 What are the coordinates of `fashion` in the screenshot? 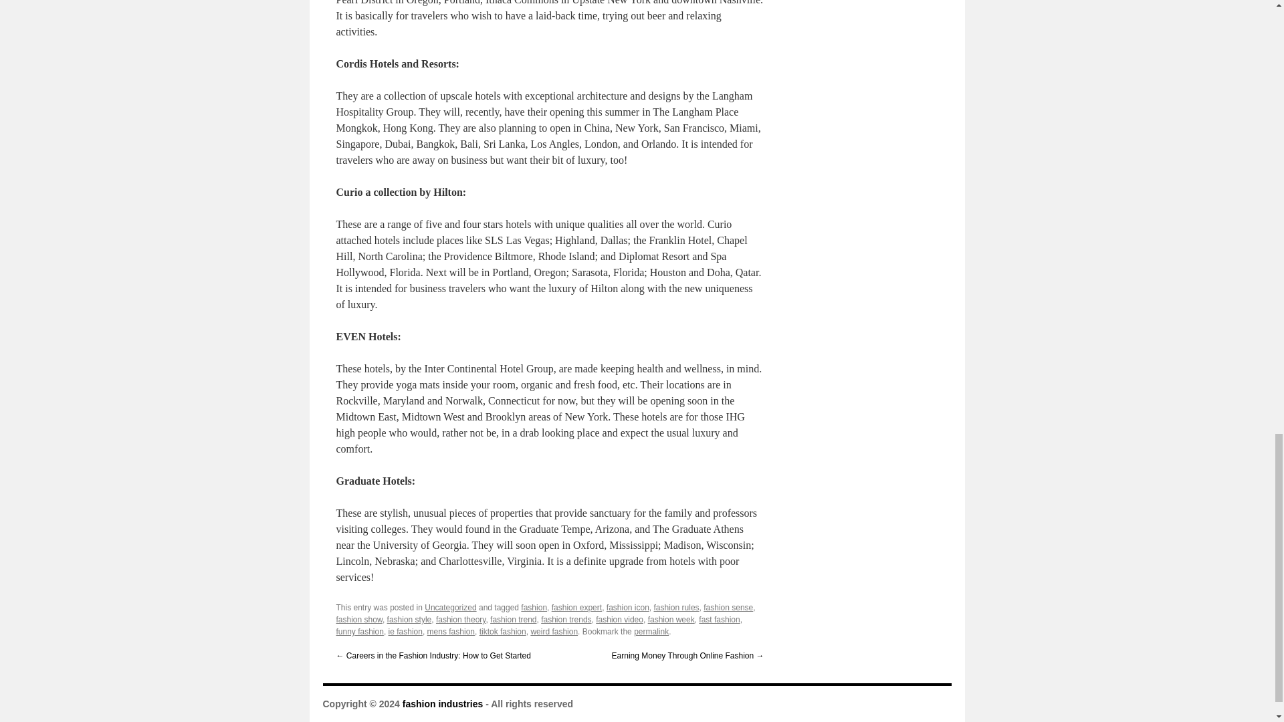 It's located at (534, 607).